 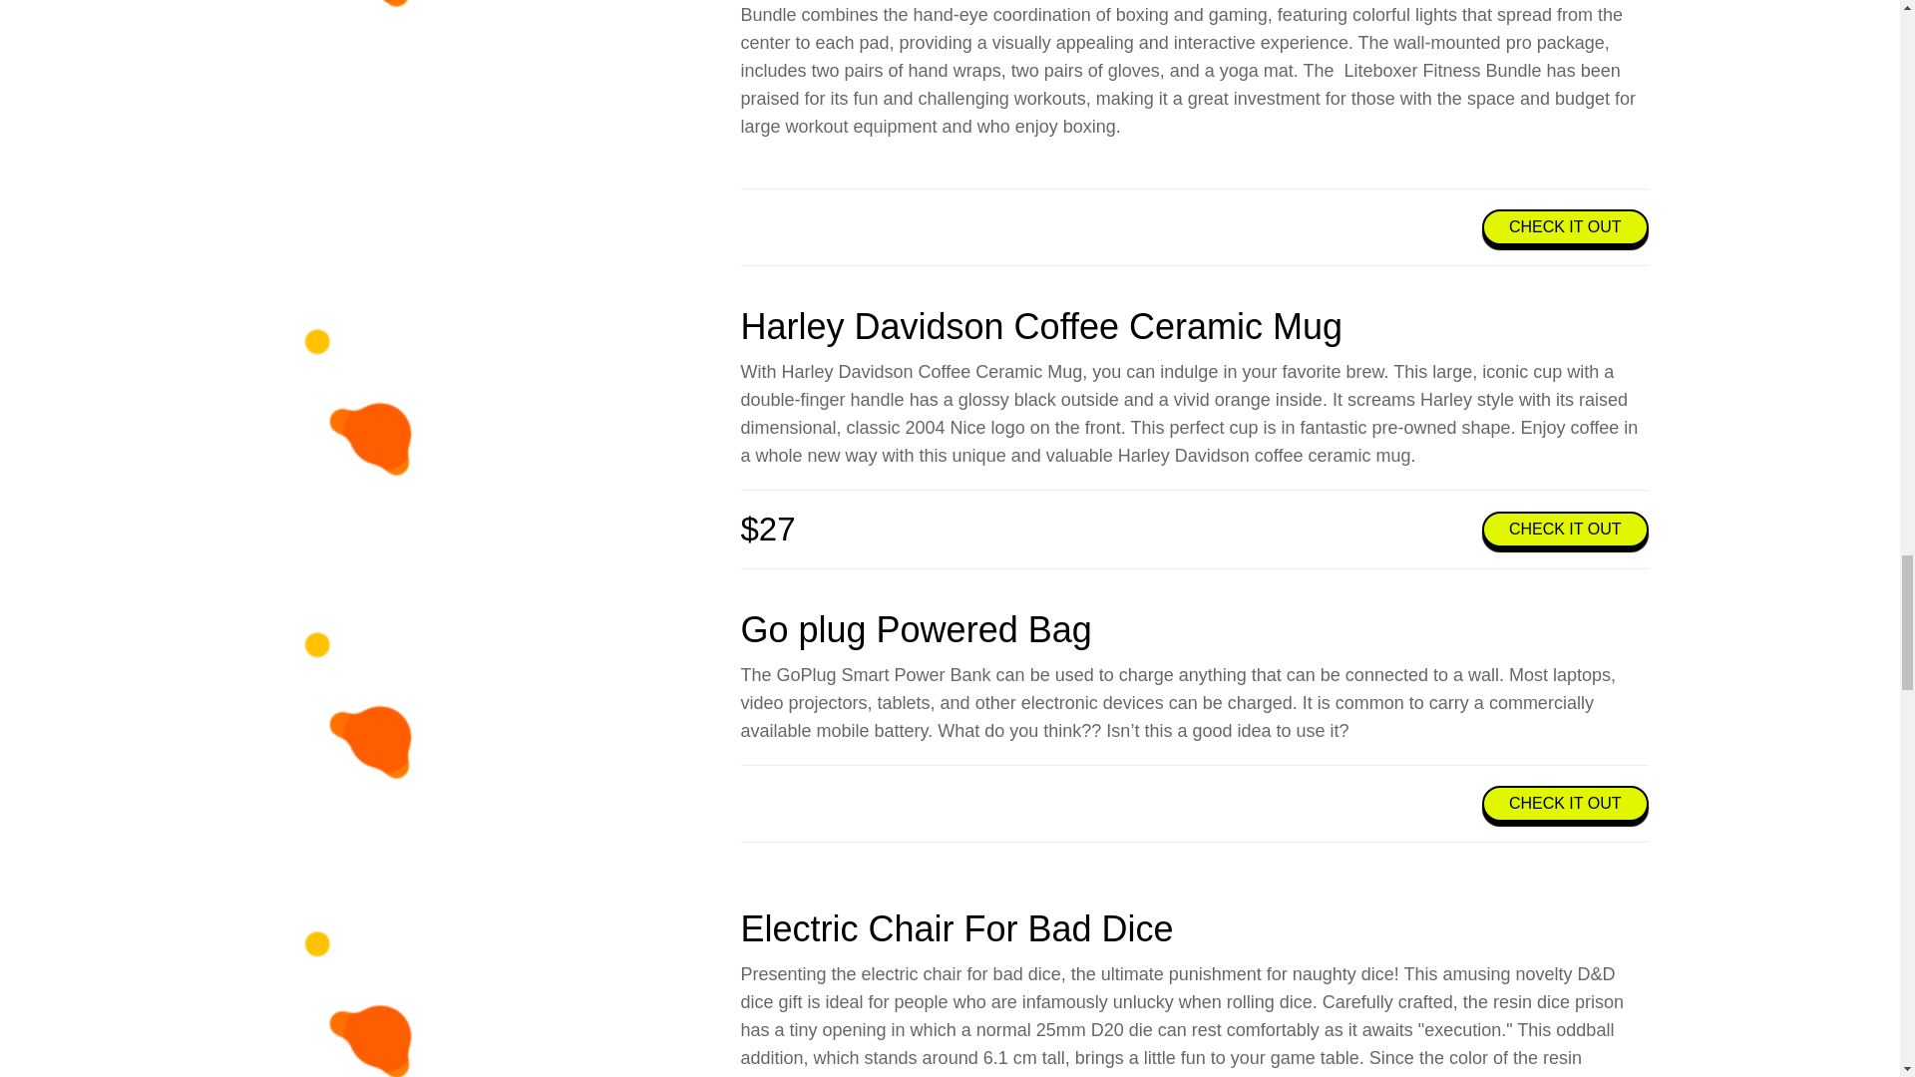 What do you see at coordinates (916, 630) in the screenshot?
I see `Go plug Powered Bag` at bounding box center [916, 630].